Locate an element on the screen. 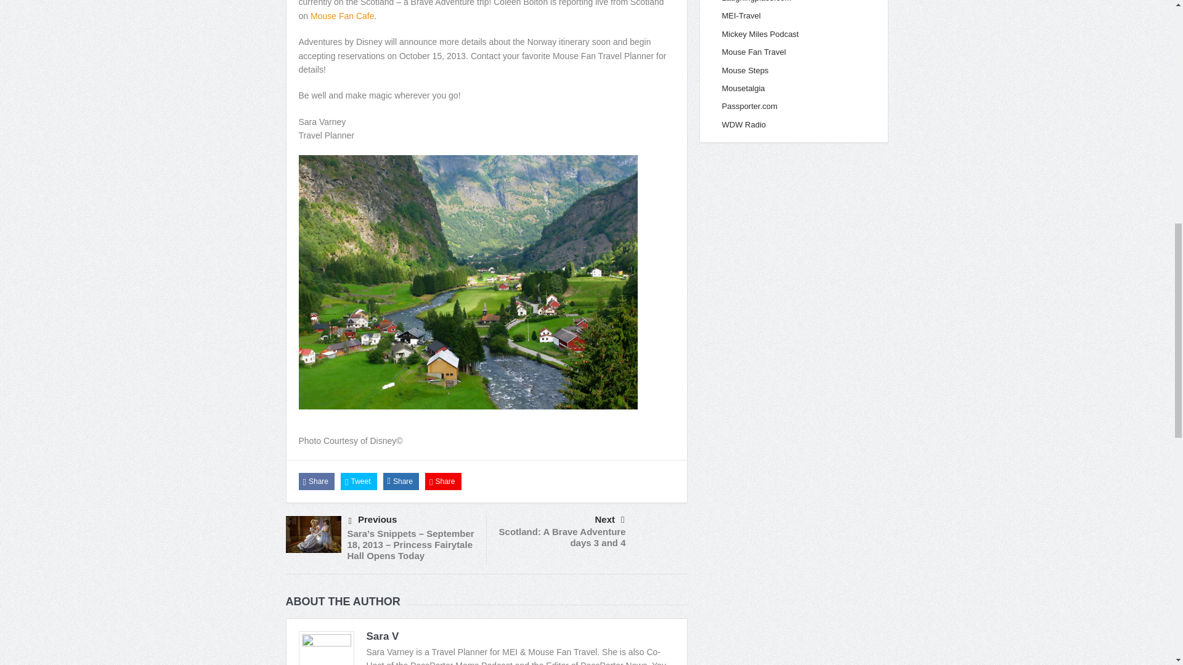 The width and height of the screenshot is (1183, 665). Sara V is located at coordinates (382, 636).